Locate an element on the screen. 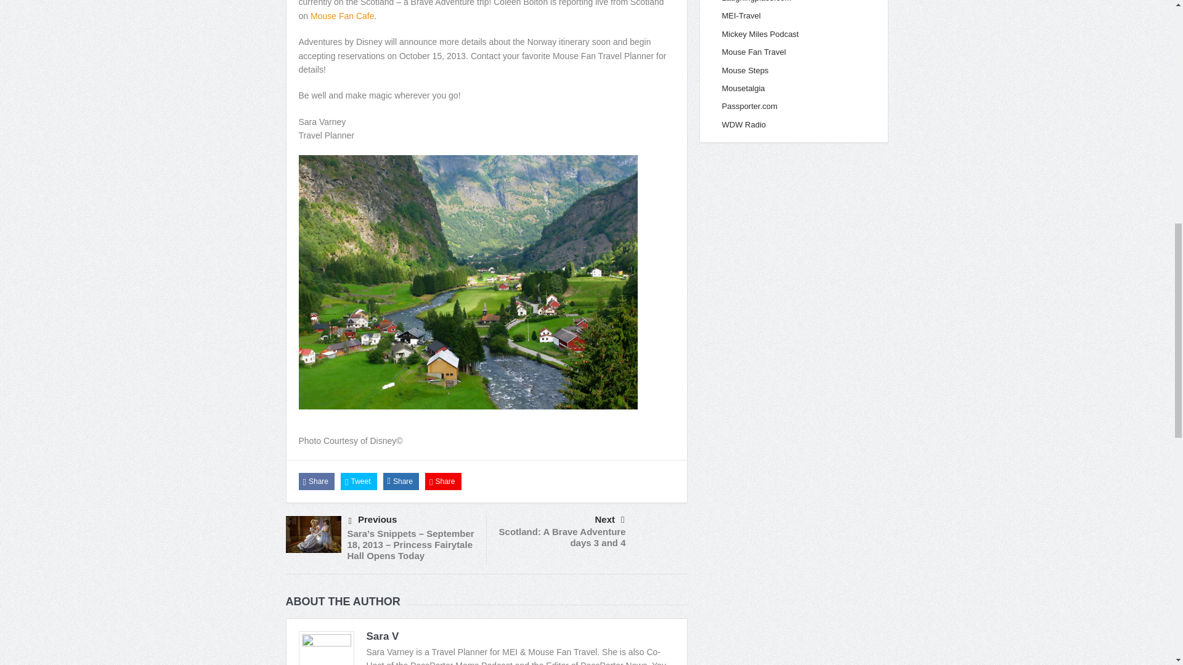 The width and height of the screenshot is (1183, 665). Sara V is located at coordinates (382, 636).